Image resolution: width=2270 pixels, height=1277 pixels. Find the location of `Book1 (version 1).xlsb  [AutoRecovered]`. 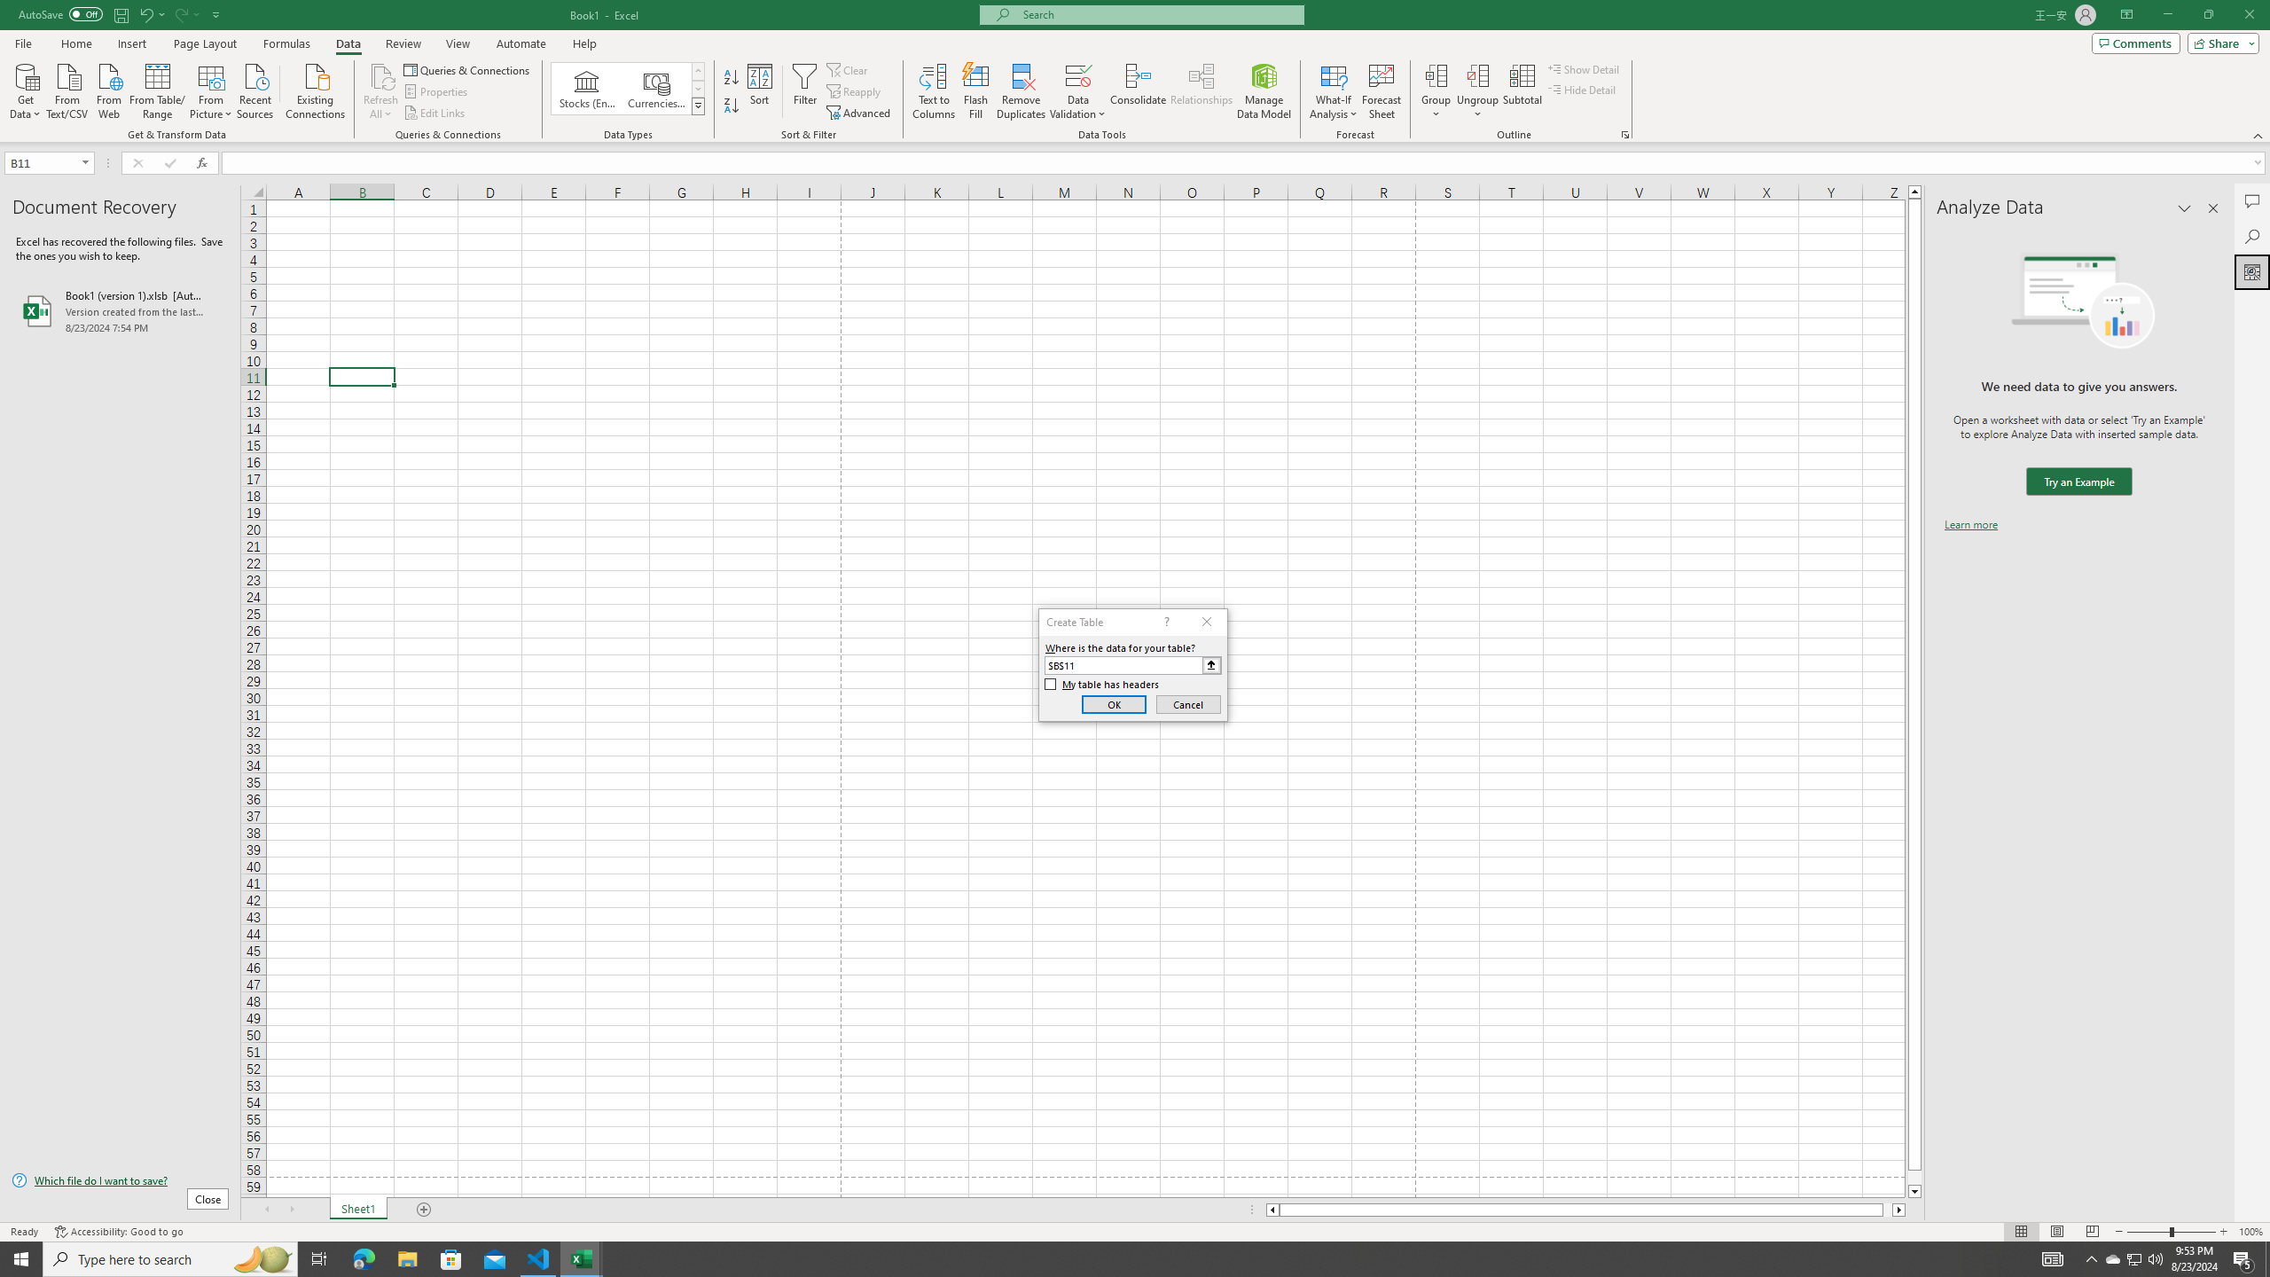

Book1 (version 1).xlsb  [AutoRecovered] is located at coordinates (120, 310).